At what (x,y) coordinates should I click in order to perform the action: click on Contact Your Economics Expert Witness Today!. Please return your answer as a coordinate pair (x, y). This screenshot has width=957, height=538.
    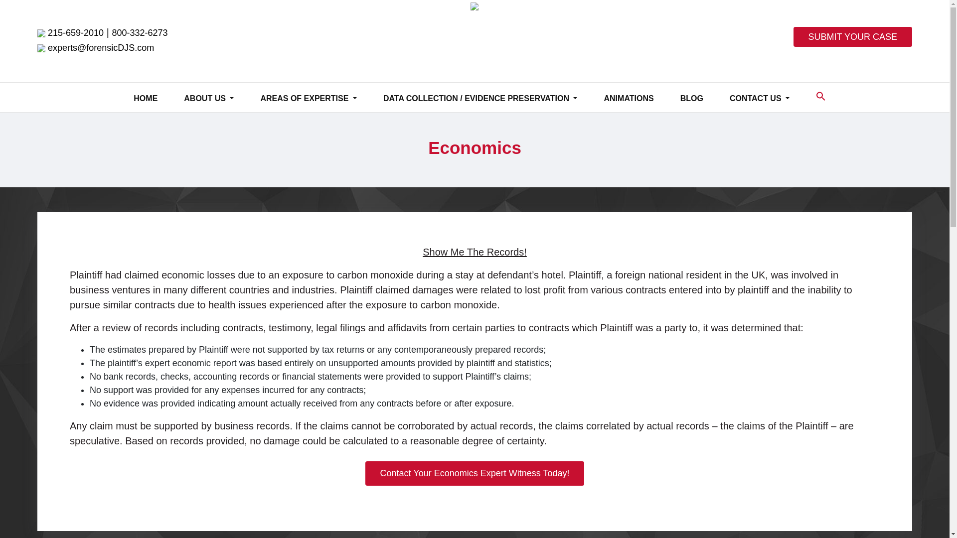
    Looking at the image, I should click on (475, 473).